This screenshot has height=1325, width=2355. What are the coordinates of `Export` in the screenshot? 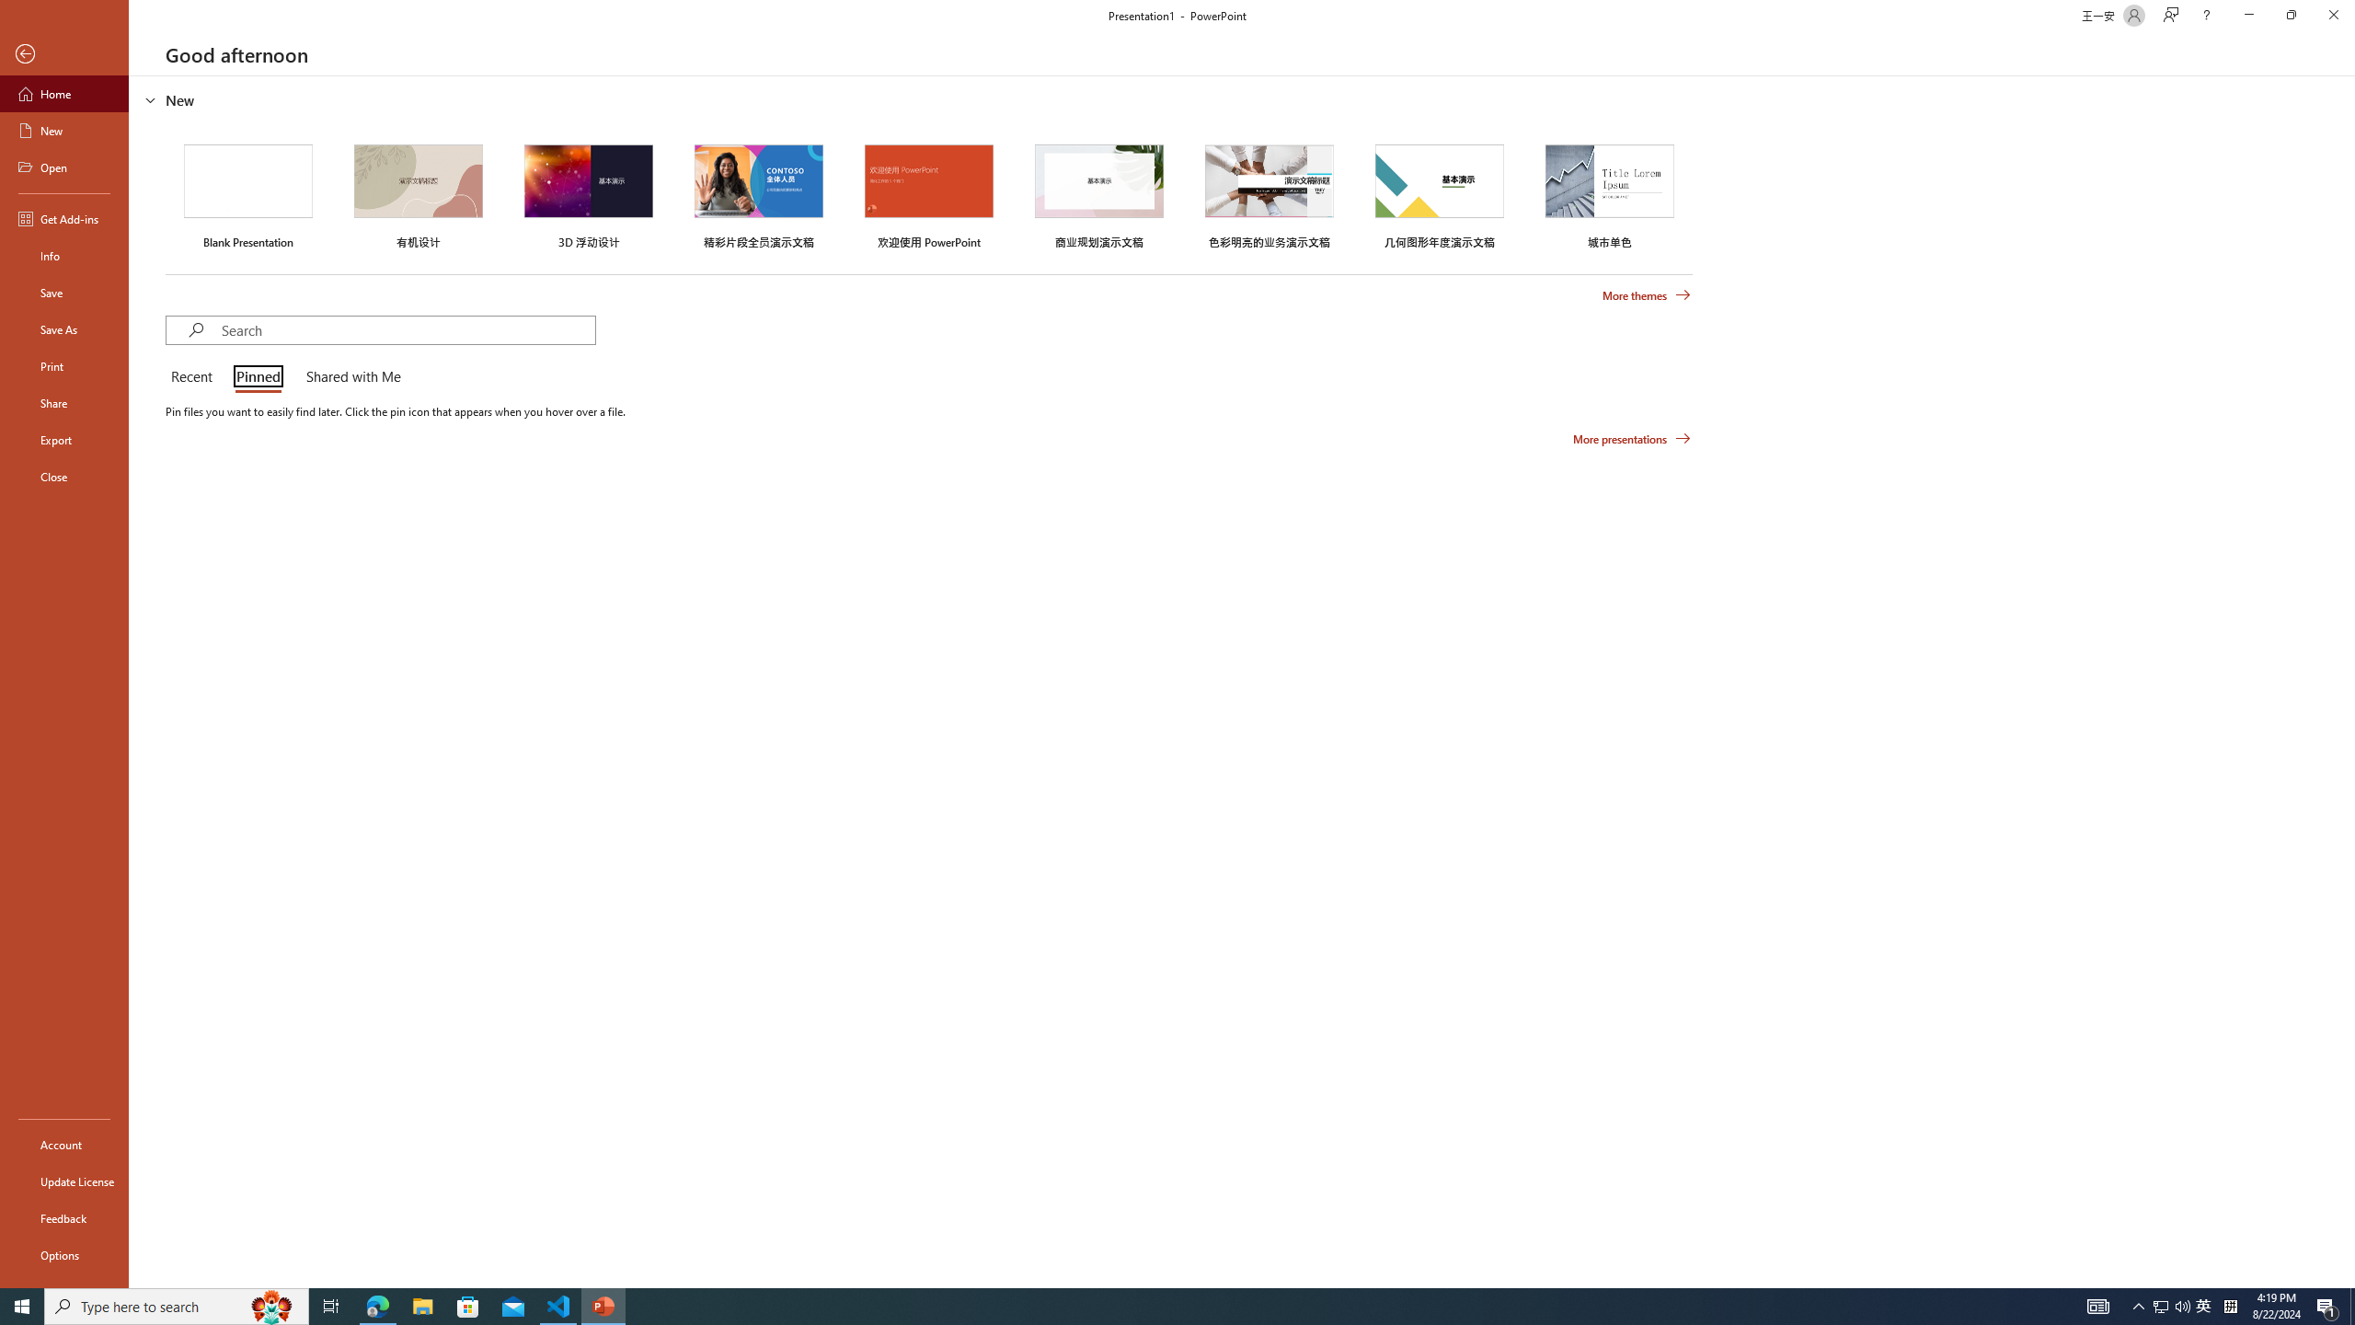 It's located at (64, 440).